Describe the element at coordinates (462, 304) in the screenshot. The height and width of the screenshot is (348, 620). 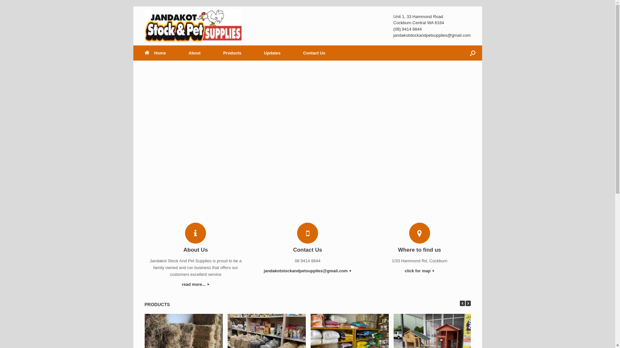
I see `Previous` at that location.